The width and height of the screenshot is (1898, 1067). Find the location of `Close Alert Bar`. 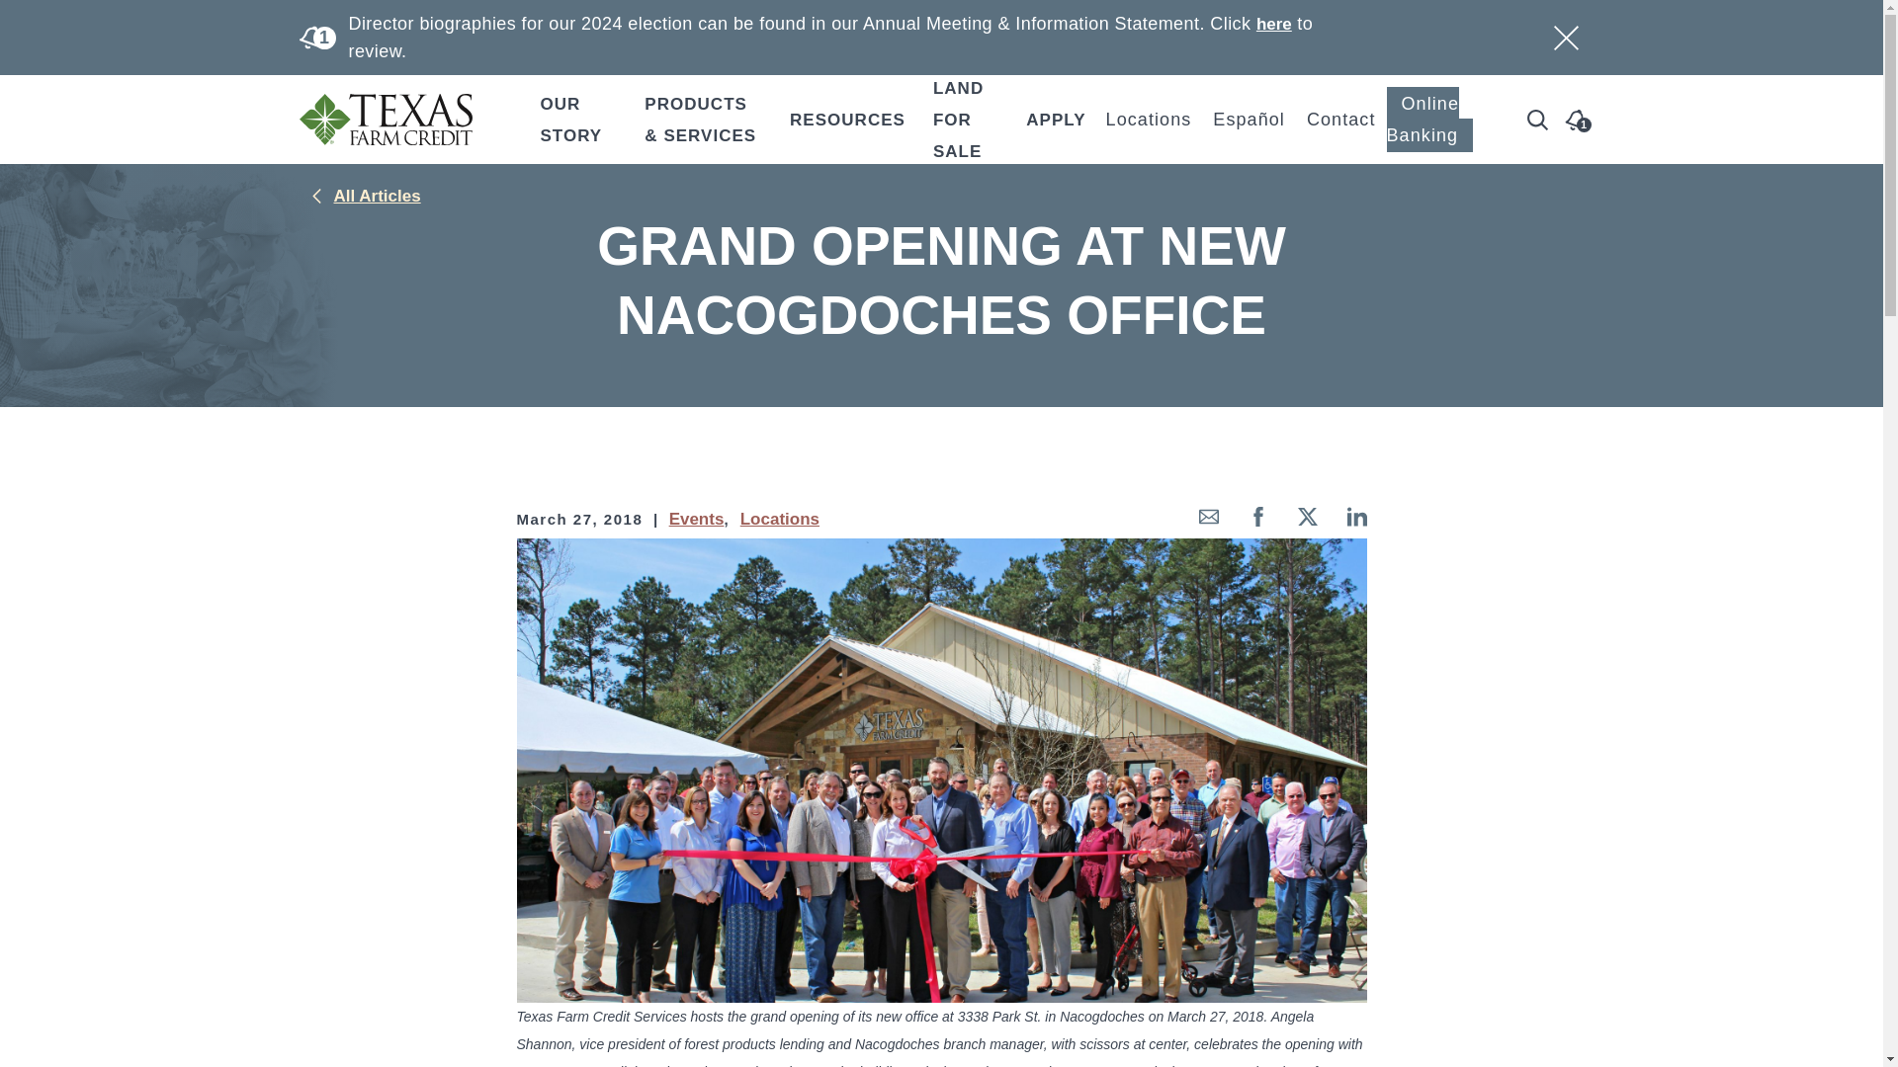

Close Alert Bar is located at coordinates (1566, 36).